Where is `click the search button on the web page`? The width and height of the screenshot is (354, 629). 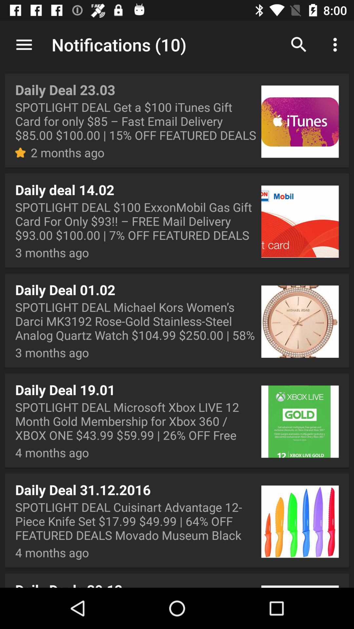
click the search button on the web page is located at coordinates (299, 45).